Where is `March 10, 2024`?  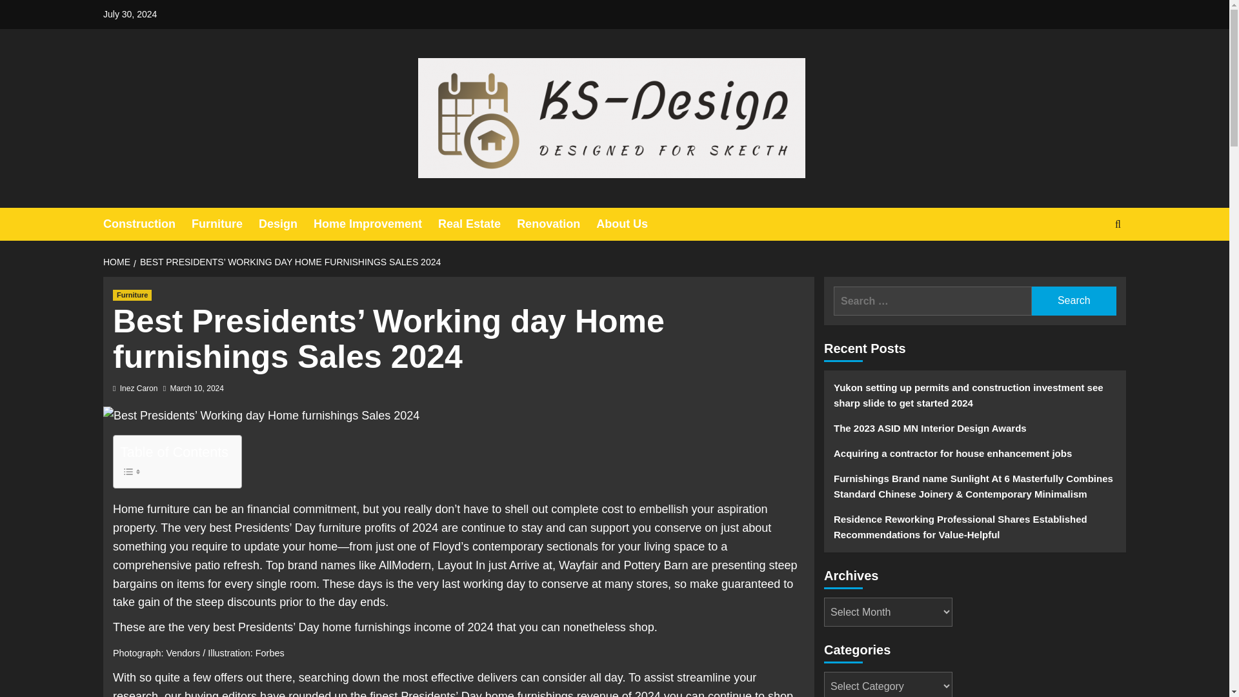
March 10, 2024 is located at coordinates (197, 389).